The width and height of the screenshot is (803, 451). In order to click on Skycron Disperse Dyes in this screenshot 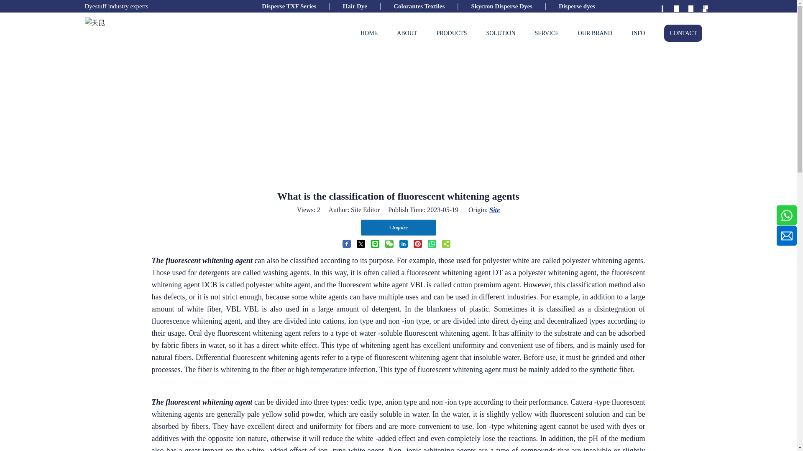, I will do `click(501, 6)`.